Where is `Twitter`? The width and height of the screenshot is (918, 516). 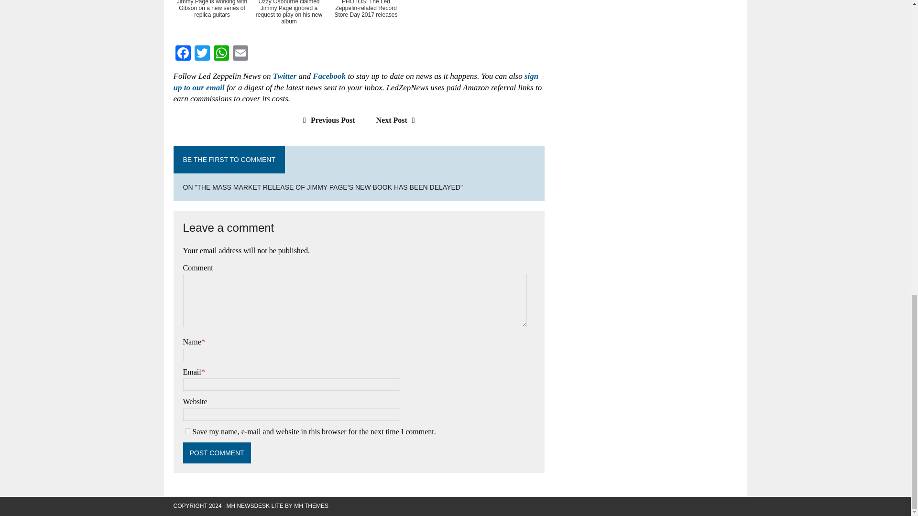
Twitter is located at coordinates (284, 76).